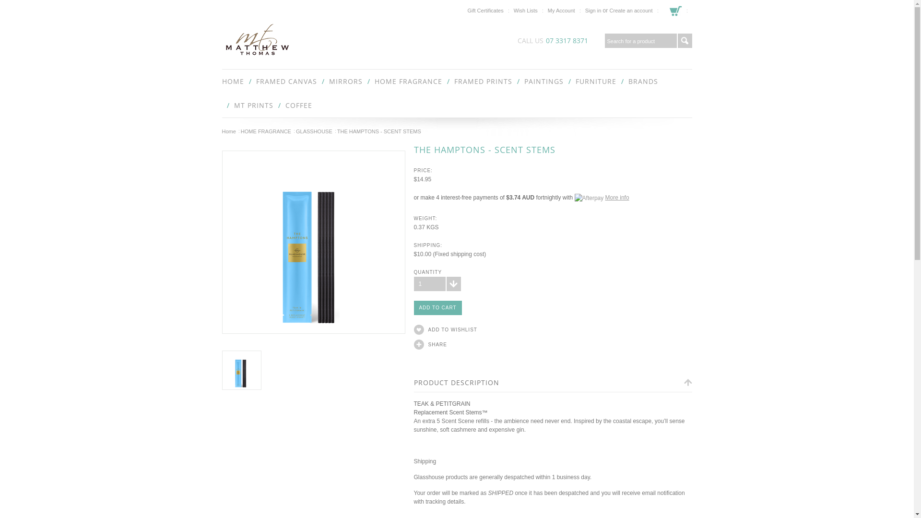  Describe the element at coordinates (602, 198) in the screenshot. I see `More info` at that location.